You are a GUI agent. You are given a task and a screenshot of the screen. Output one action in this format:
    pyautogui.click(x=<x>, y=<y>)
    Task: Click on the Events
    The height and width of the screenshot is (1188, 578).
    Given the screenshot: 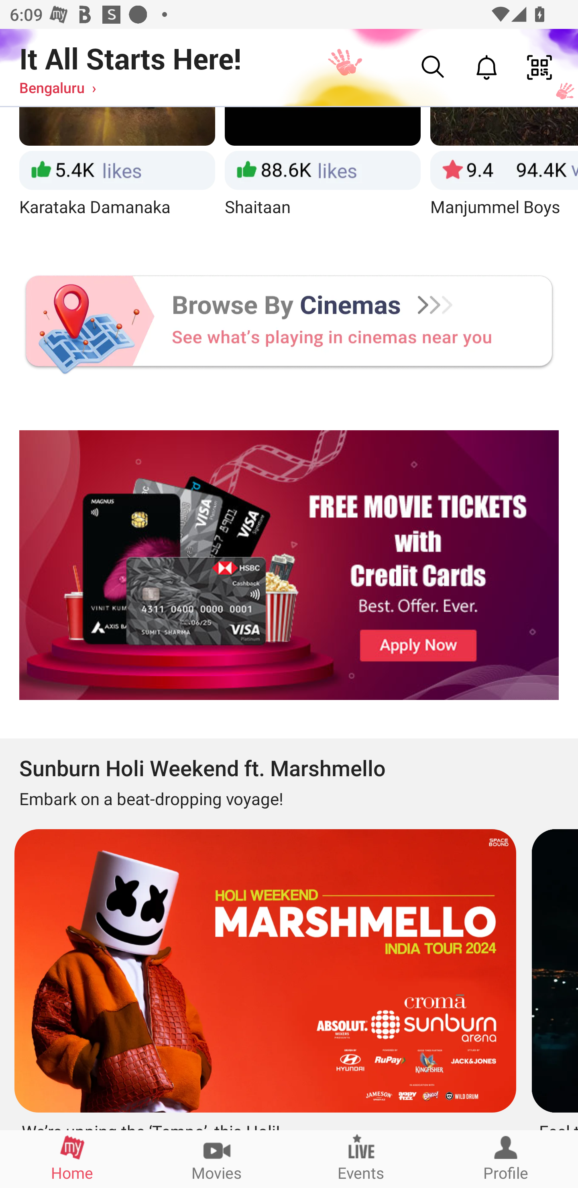 What is the action you would take?
    pyautogui.click(x=361, y=1159)
    